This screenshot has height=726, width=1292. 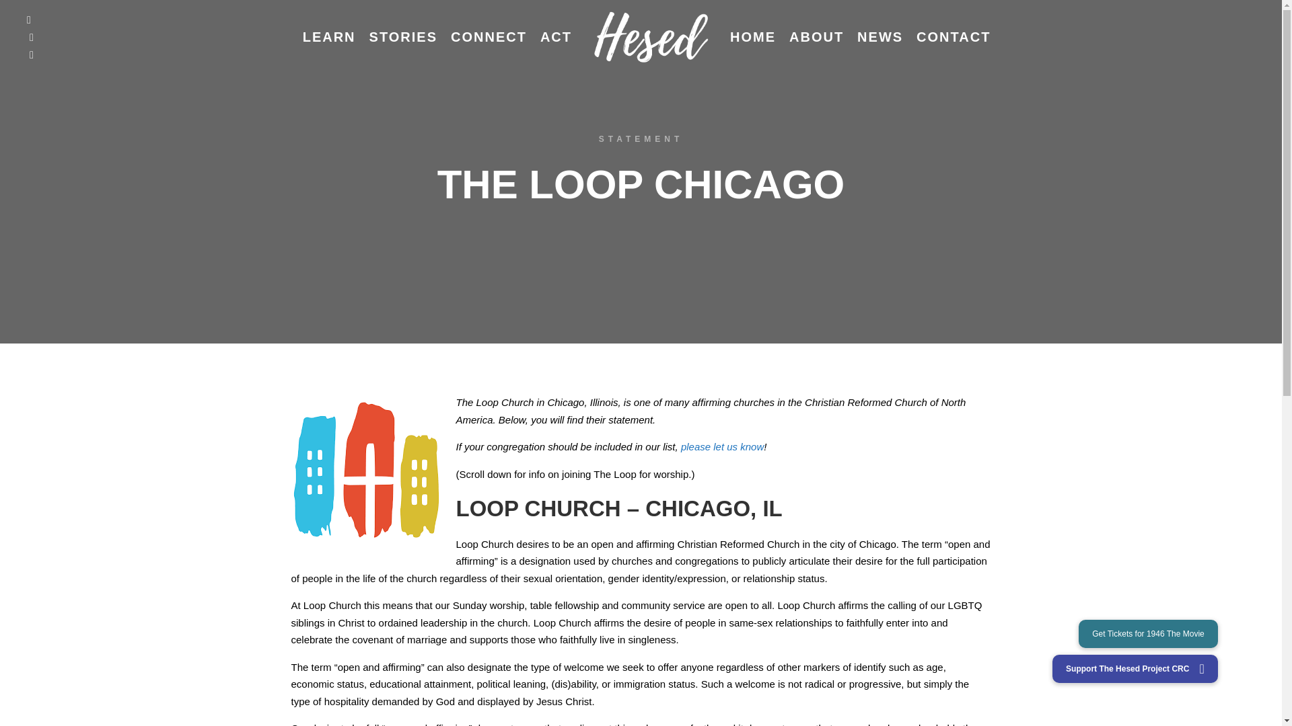 I want to click on The Hesed Project, so click(x=650, y=38).